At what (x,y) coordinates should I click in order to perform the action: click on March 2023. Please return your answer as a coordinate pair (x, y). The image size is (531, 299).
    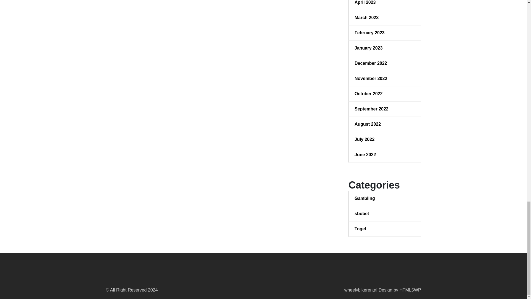
    Looking at the image, I should click on (385, 17).